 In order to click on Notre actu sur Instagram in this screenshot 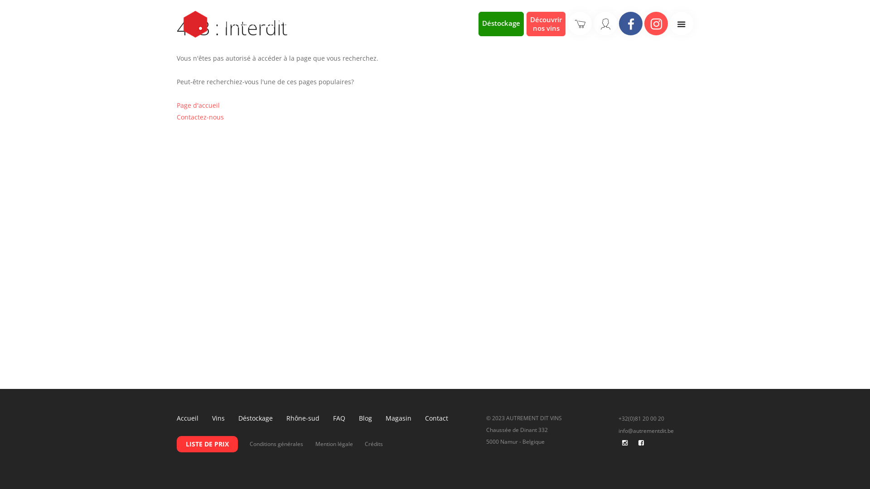, I will do `click(656, 24)`.